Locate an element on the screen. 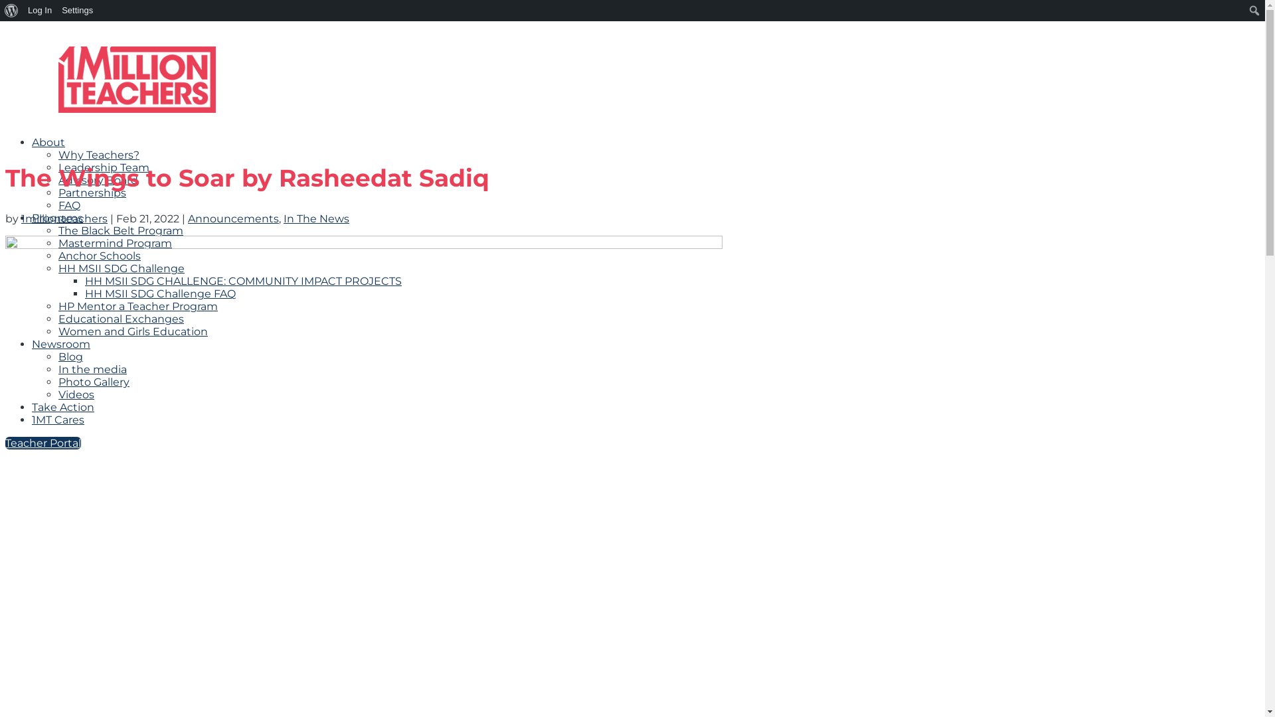  Photo Gallery is located at coordinates (94, 382).